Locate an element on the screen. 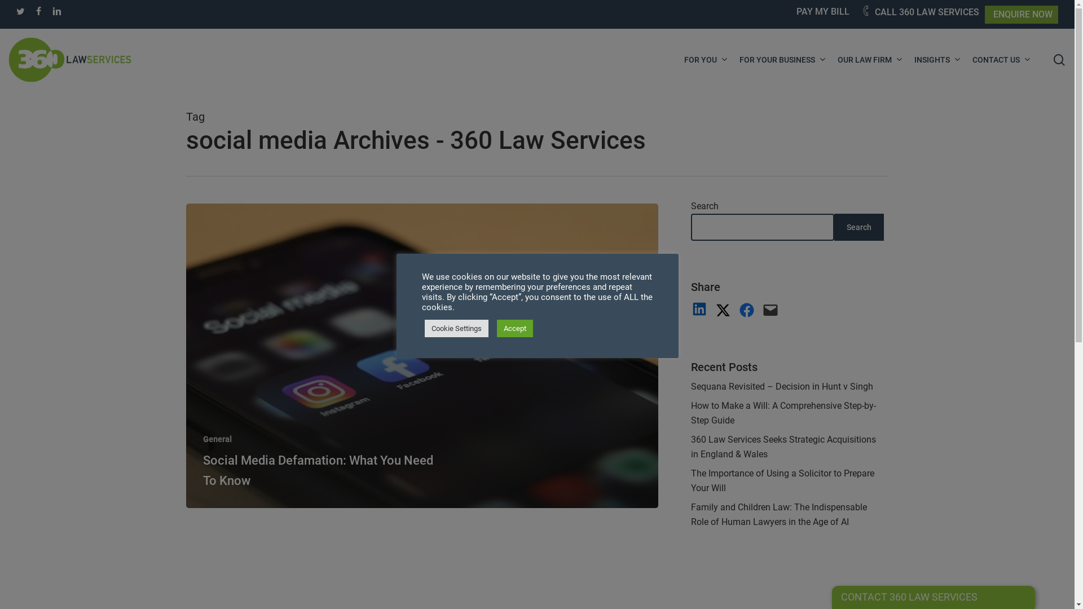 The width and height of the screenshot is (1083, 609). ENQUIRE NOW is located at coordinates (1023, 15).